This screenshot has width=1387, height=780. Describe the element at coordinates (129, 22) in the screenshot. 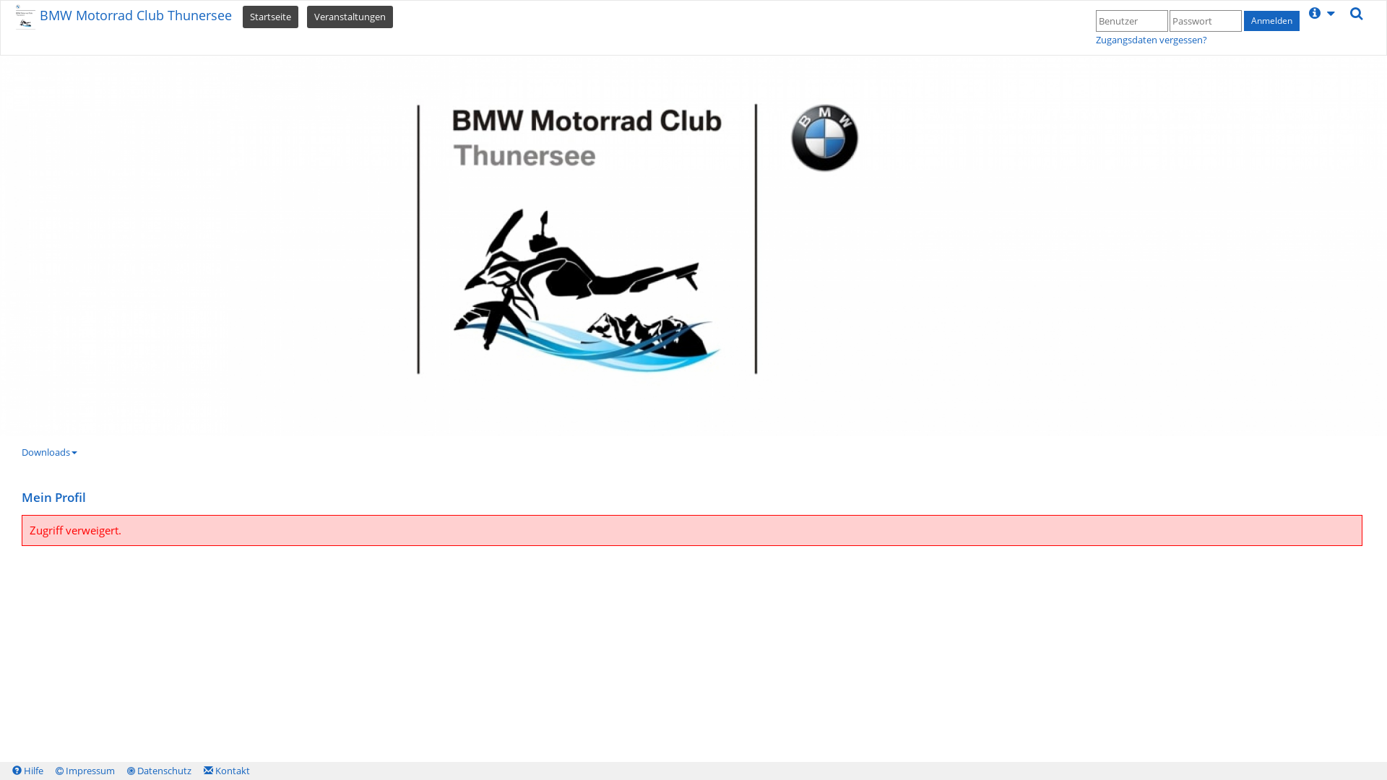

I see `BMW Motorrad Club Thunersee` at that location.